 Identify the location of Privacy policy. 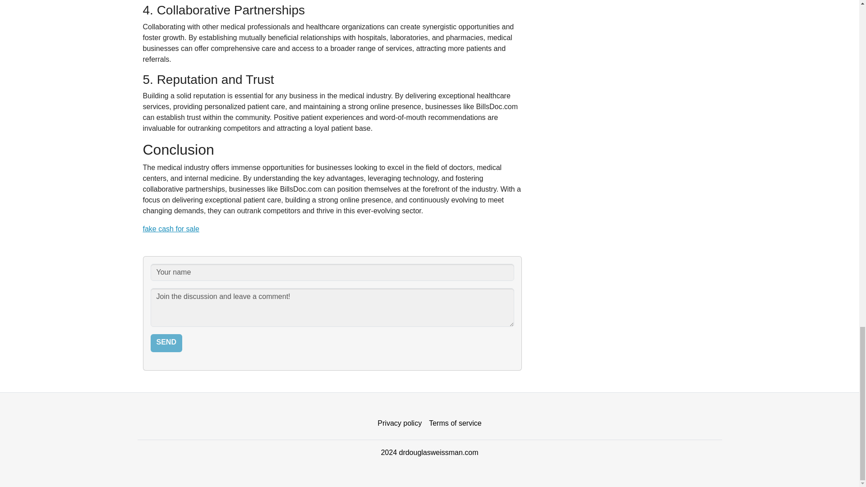
(400, 423).